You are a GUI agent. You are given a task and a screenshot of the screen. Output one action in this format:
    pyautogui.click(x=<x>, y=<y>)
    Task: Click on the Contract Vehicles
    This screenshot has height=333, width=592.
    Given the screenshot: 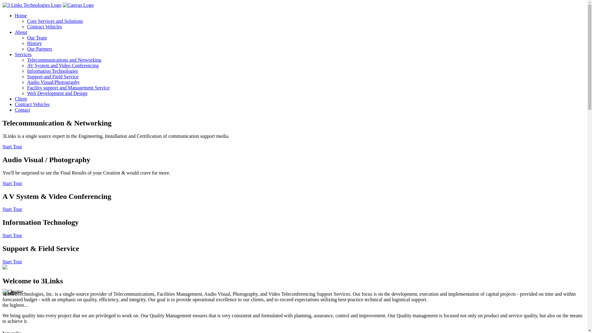 What is the action you would take?
    pyautogui.click(x=300, y=105)
    